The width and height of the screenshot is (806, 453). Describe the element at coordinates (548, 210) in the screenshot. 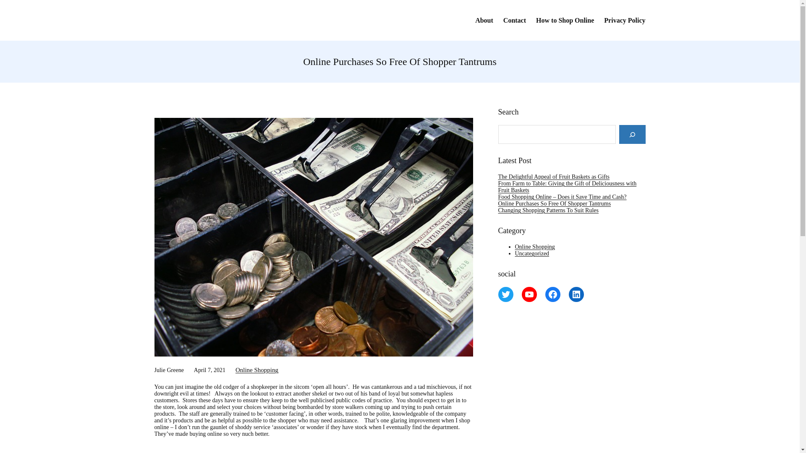

I see `Changing Shopping Patterns To Suit Rules` at that location.